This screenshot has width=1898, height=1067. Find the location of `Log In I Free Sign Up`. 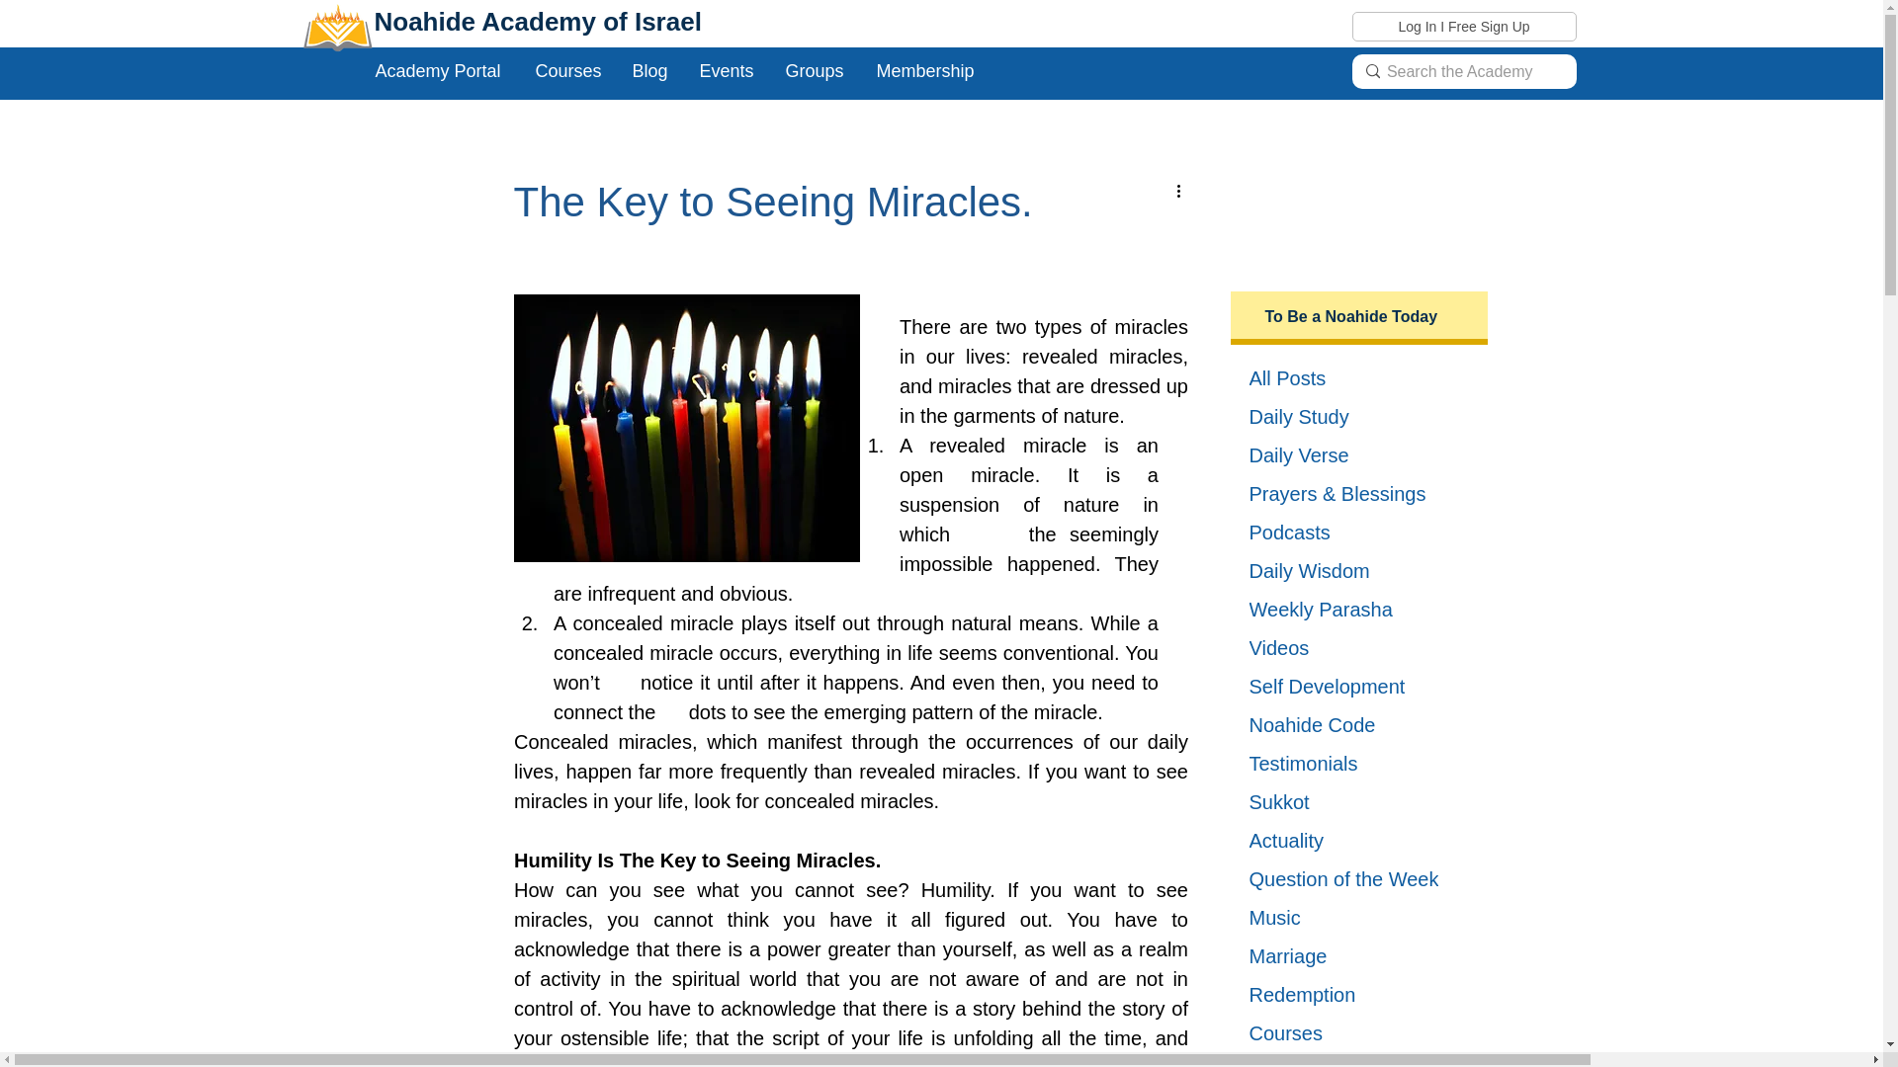

Log In I Free Sign Up is located at coordinates (1463, 27).